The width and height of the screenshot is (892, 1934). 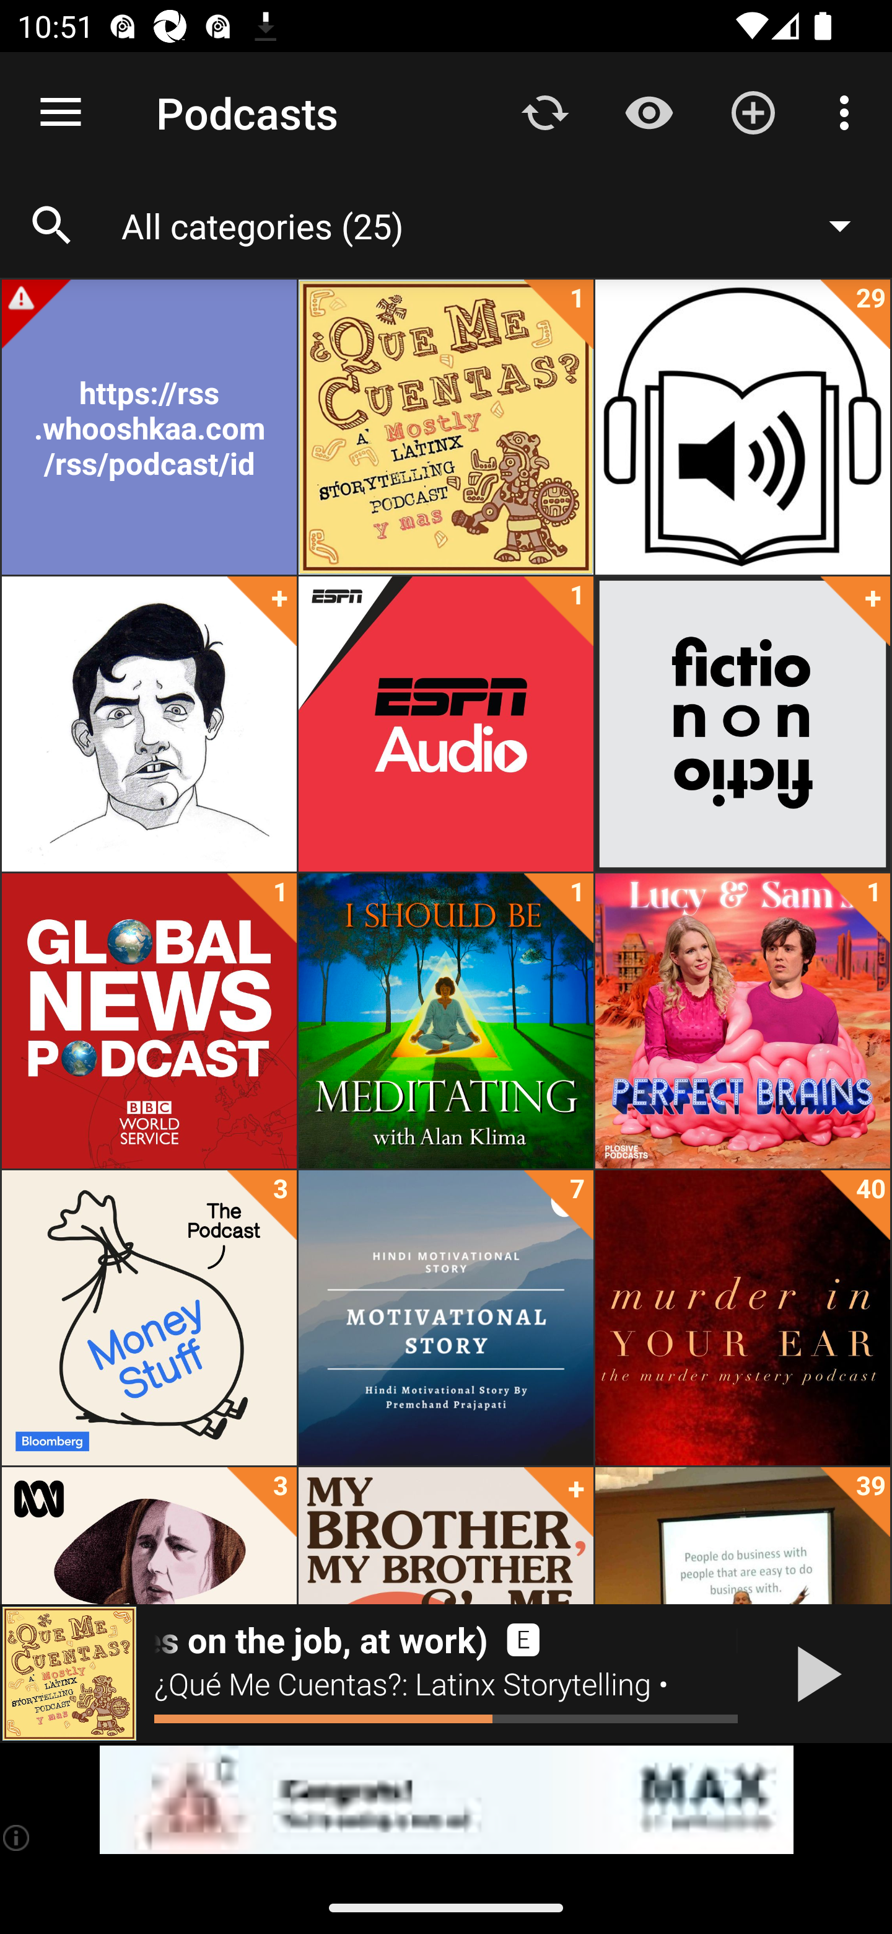 I want to click on Search, so click(x=52, y=226).